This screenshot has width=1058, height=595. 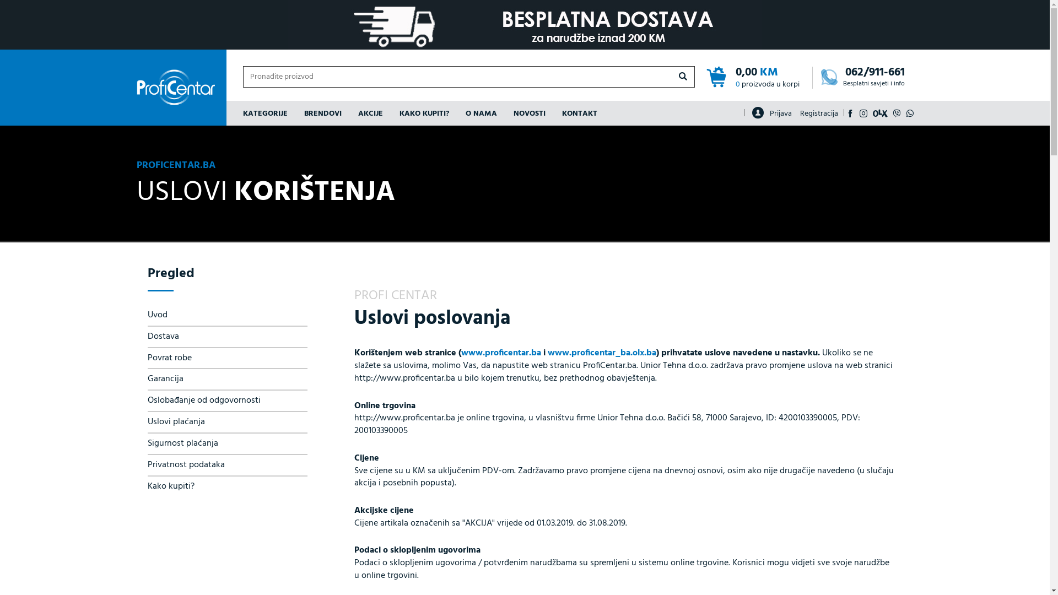 What do you see at coordinates (228, 465) in the screenshot?
I see `Privatnost podataka` at bounding box center [228, 465].